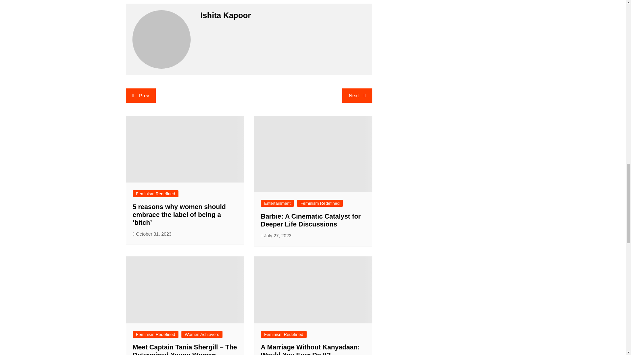  I want to click on Prev, so click(140, 95).